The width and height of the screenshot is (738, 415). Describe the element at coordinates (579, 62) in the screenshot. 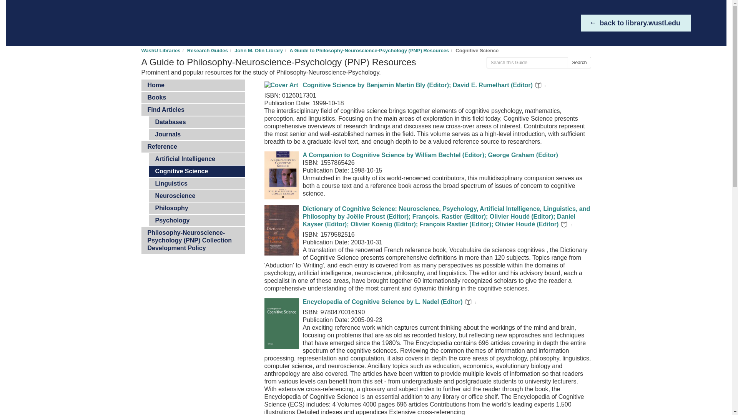

I see `Search` at that location.